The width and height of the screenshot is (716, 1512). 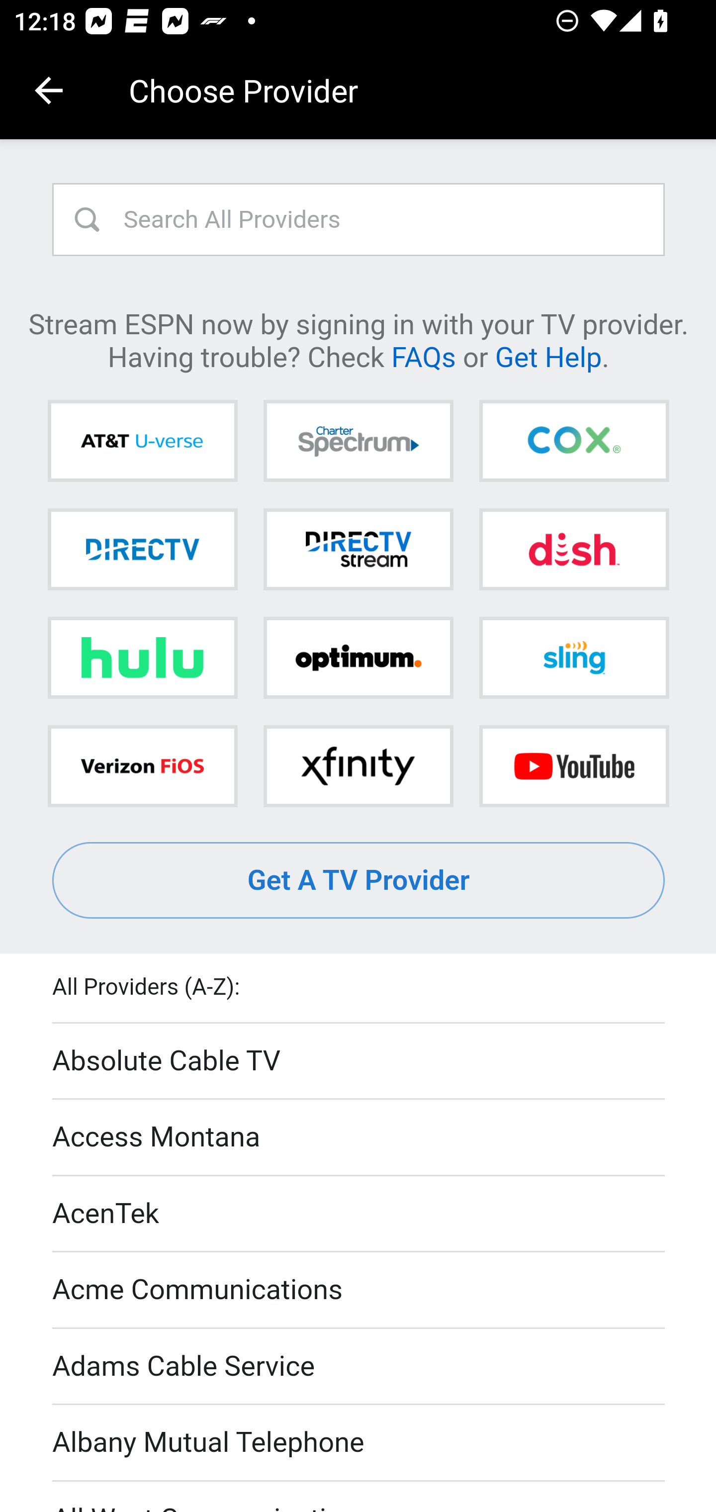 What do you see at coordinates (574, 549) in the screenshot?
I see `DISH` at bounding box center [574, 549].